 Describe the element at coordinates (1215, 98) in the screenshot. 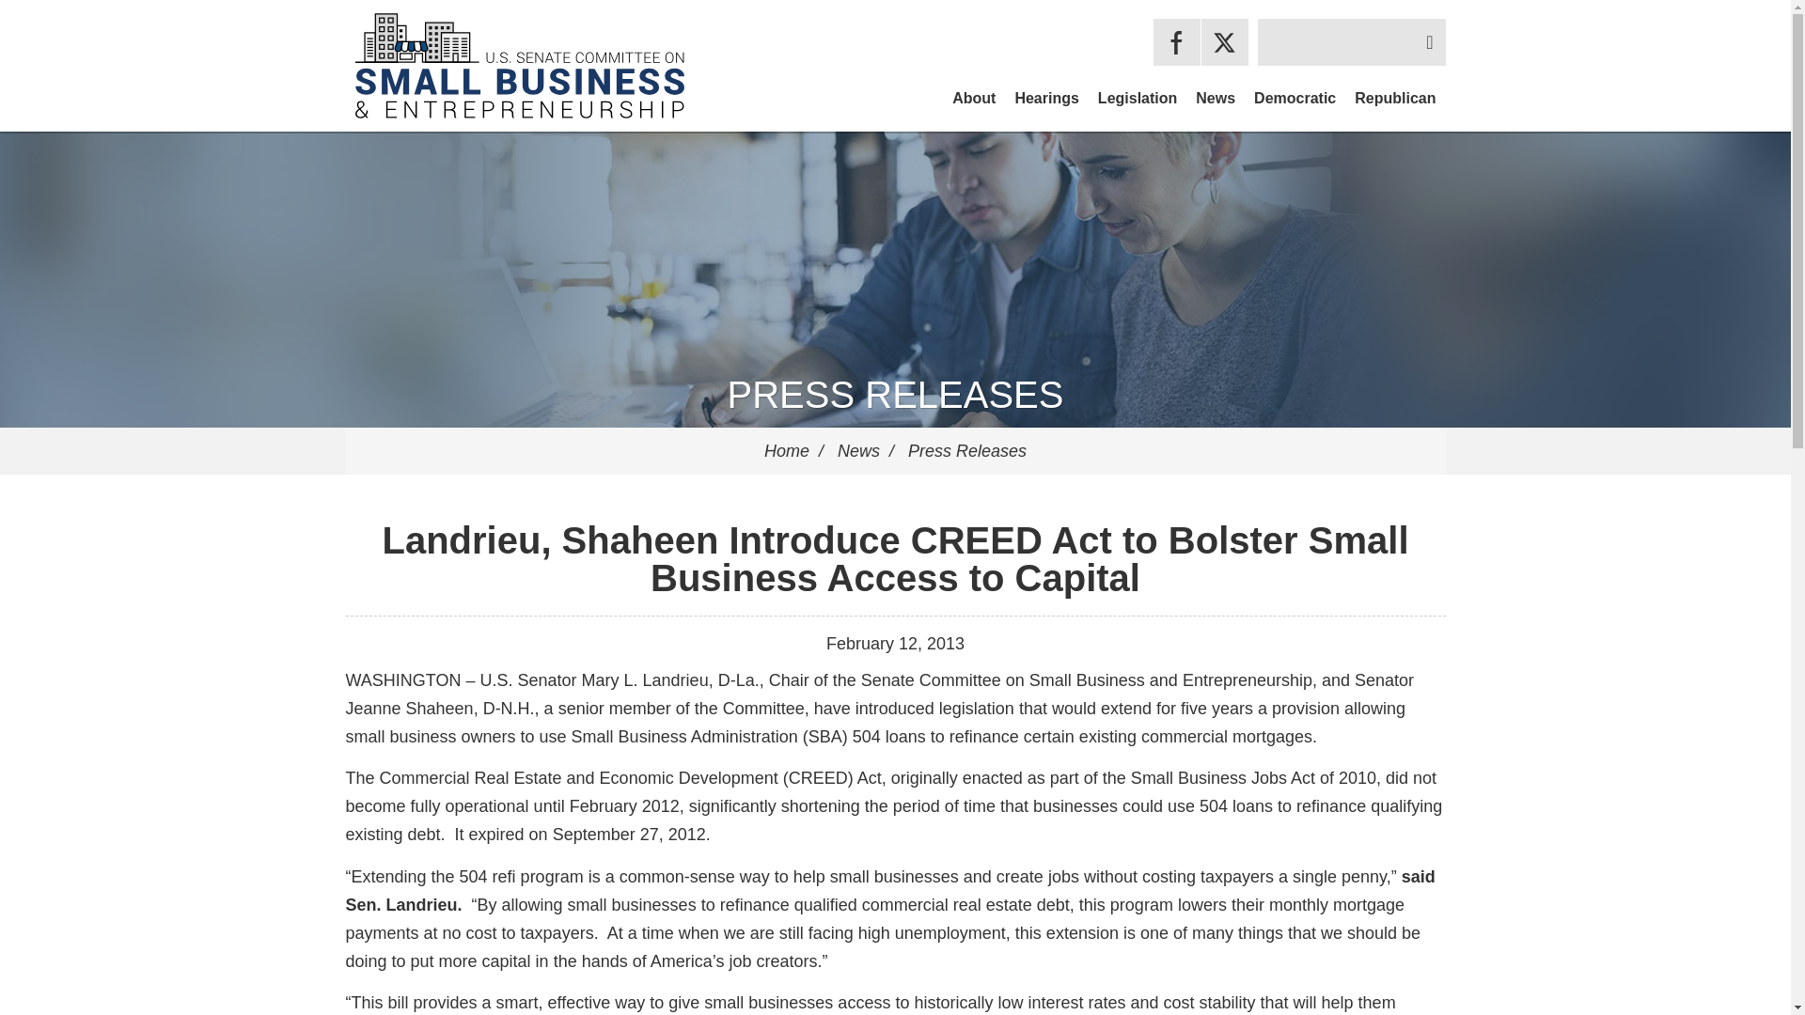

I see `News` at that location.